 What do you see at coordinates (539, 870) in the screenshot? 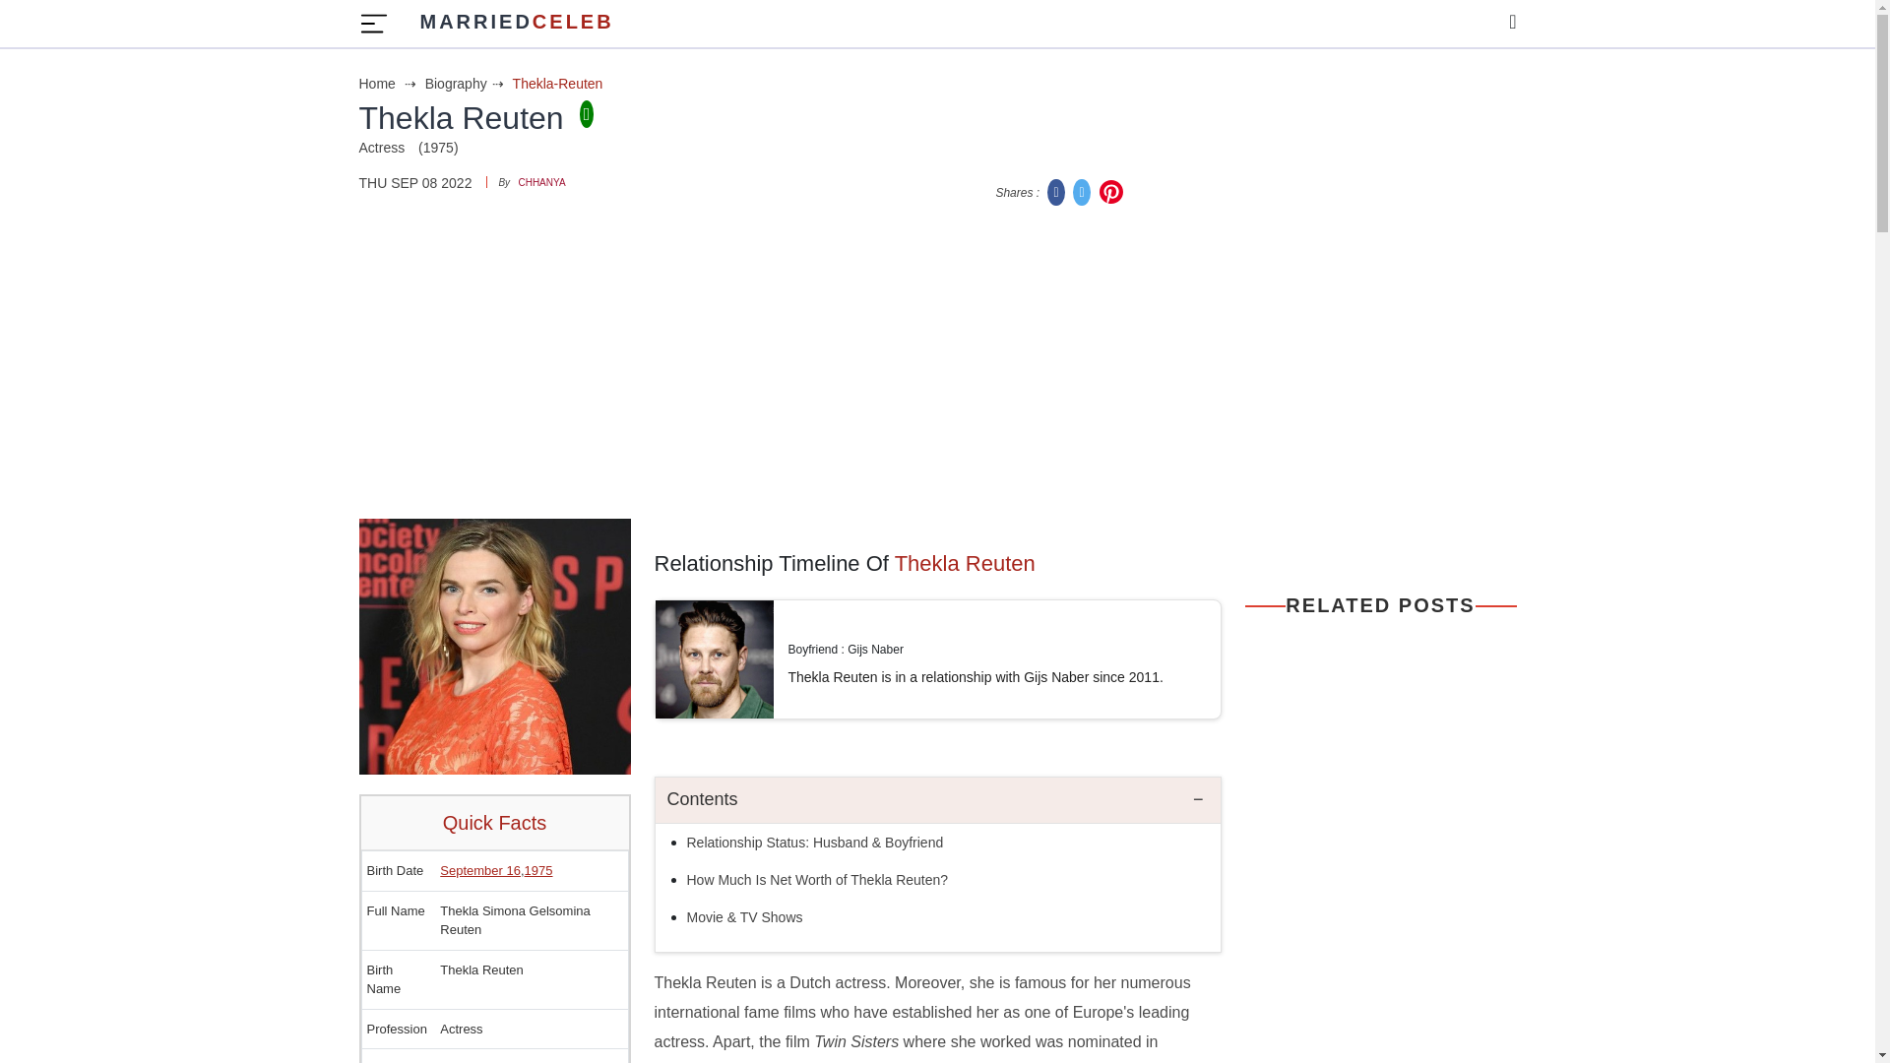
I see `September 16` at bounding box center [539, 870].